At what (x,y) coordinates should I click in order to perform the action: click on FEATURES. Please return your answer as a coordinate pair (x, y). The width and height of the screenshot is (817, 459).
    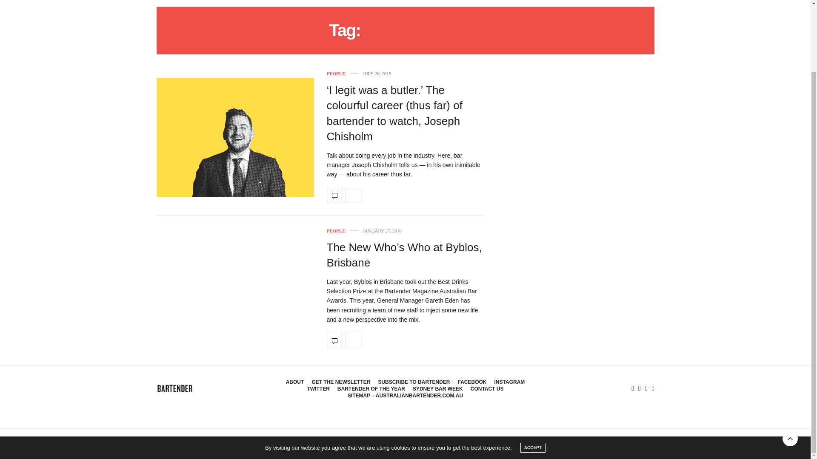
    Looking at the image, I should click on (235, 3).